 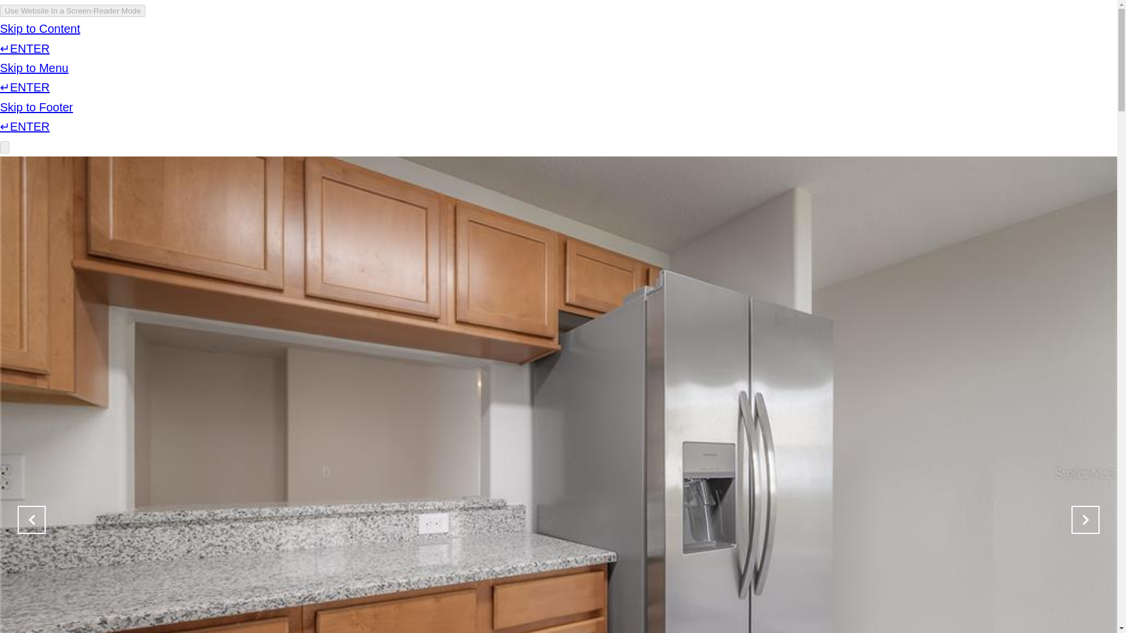 What do you see at coordinates (636, 43) in the screenshot?
I see `FEATURED PROPERTIES` at bounding box center [636, 43].